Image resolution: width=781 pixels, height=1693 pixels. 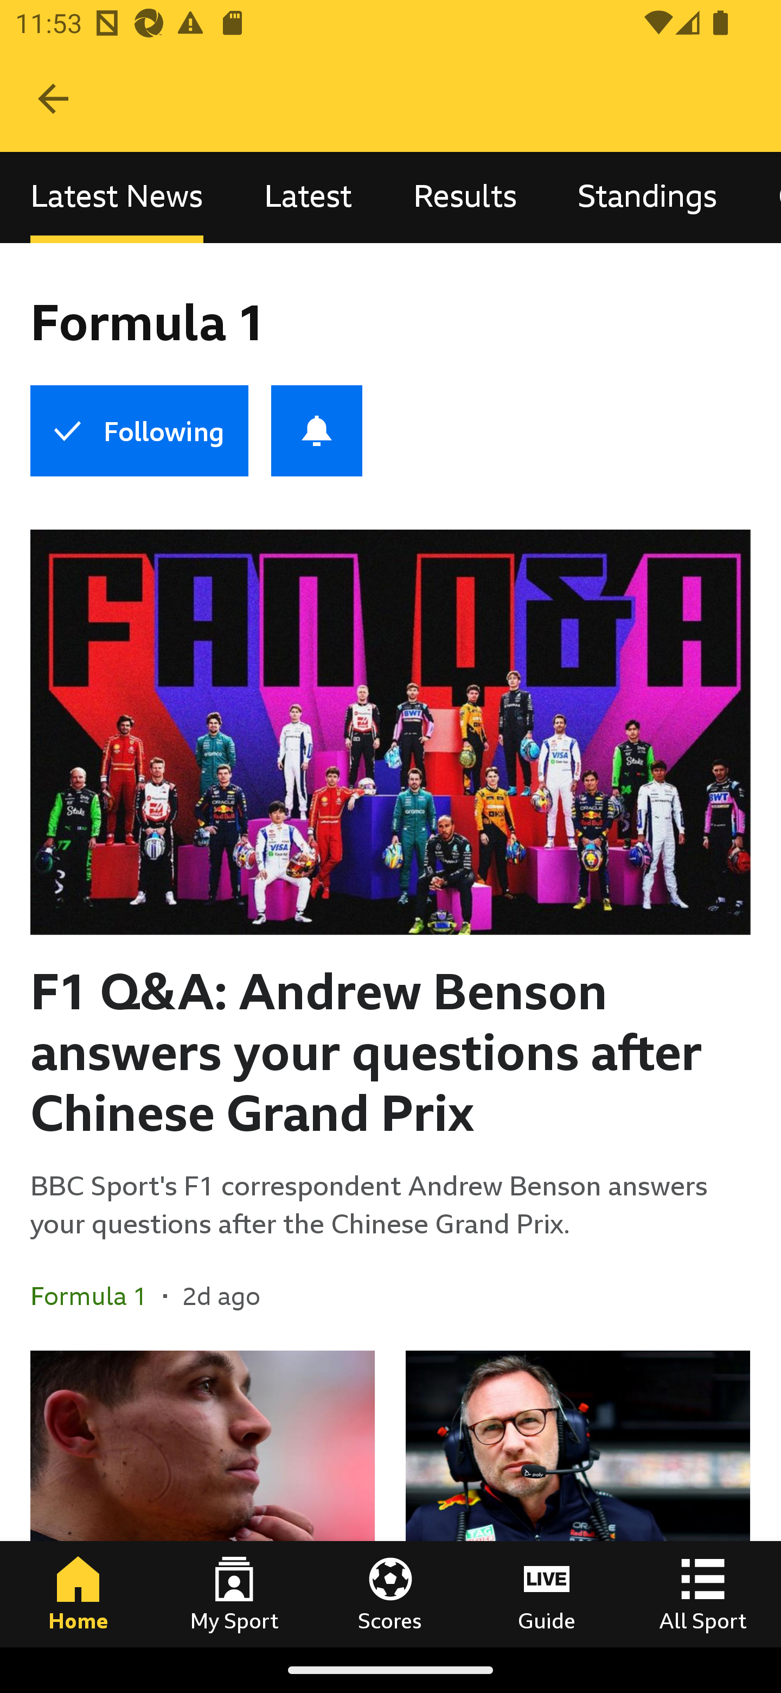 I want to click on Scores, so click(x=390, y=1594).